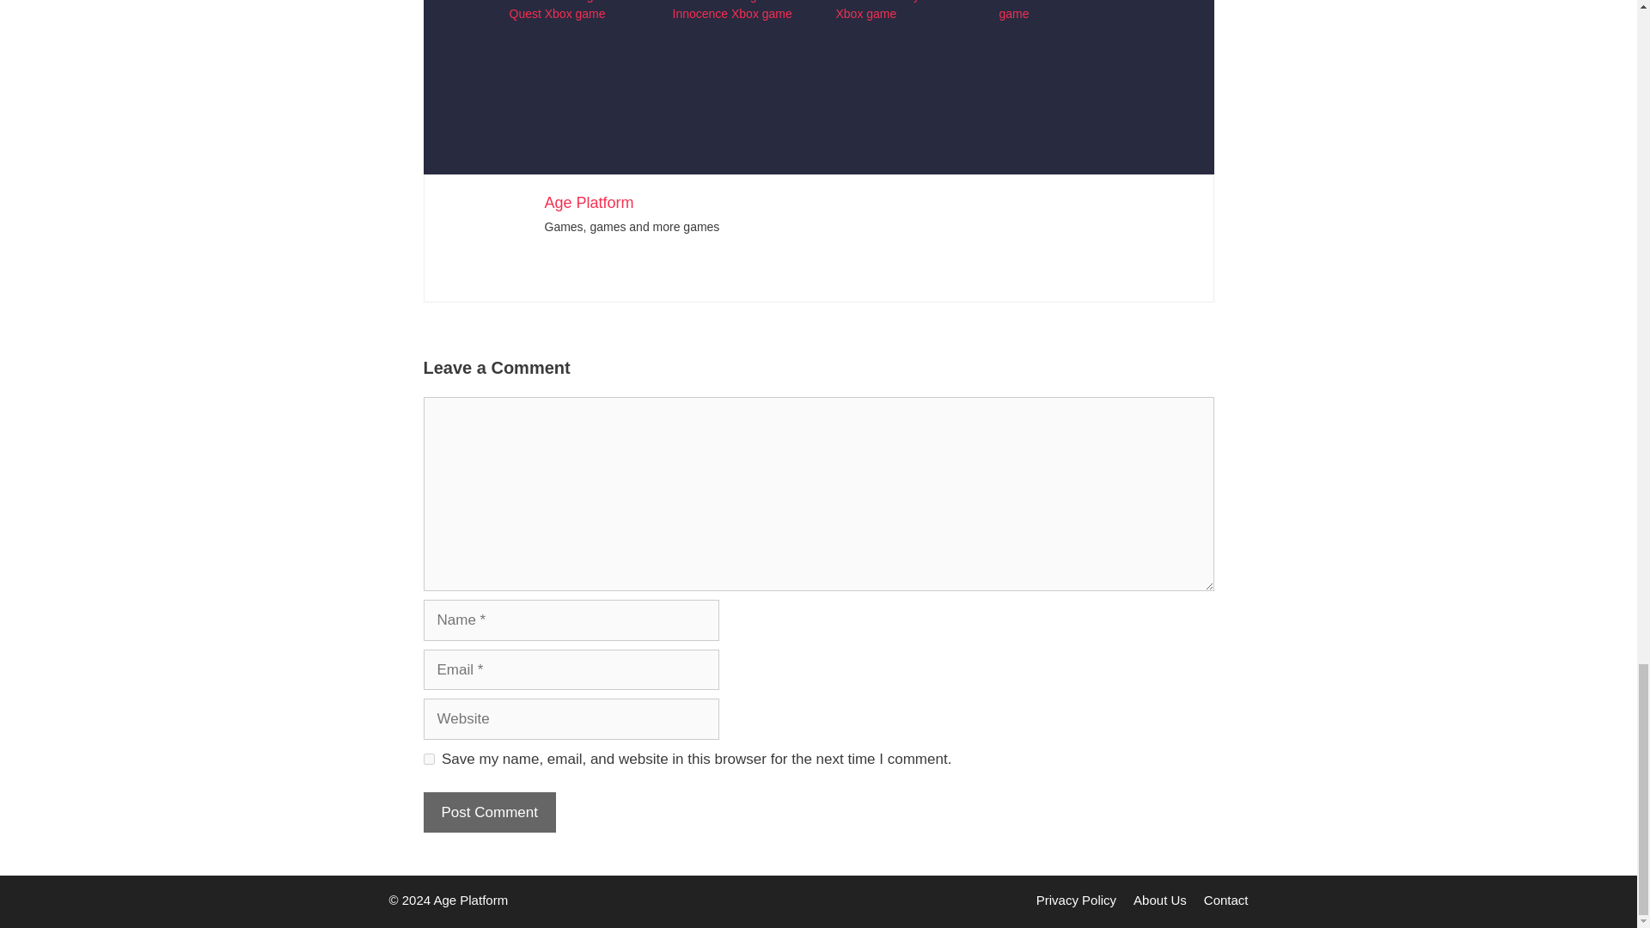 The image size is (1650, 928). Describe the element at coordinates (736, 42) in the screenshot. I see `All about 7 Days to Die Xbox game` at that location.